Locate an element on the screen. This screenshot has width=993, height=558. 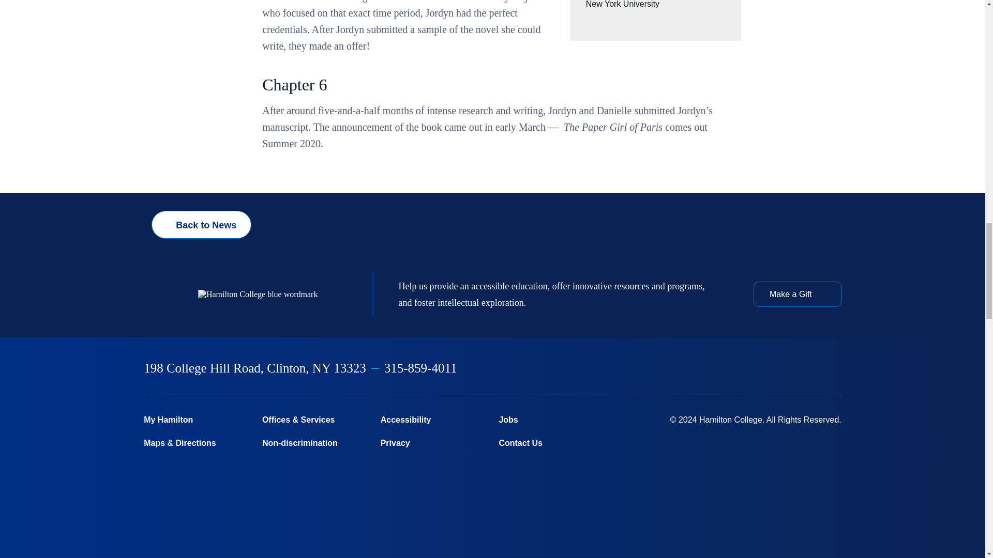
198 College Hill Road, Clinton, NY 13323 is located at coordinates (255, 368).